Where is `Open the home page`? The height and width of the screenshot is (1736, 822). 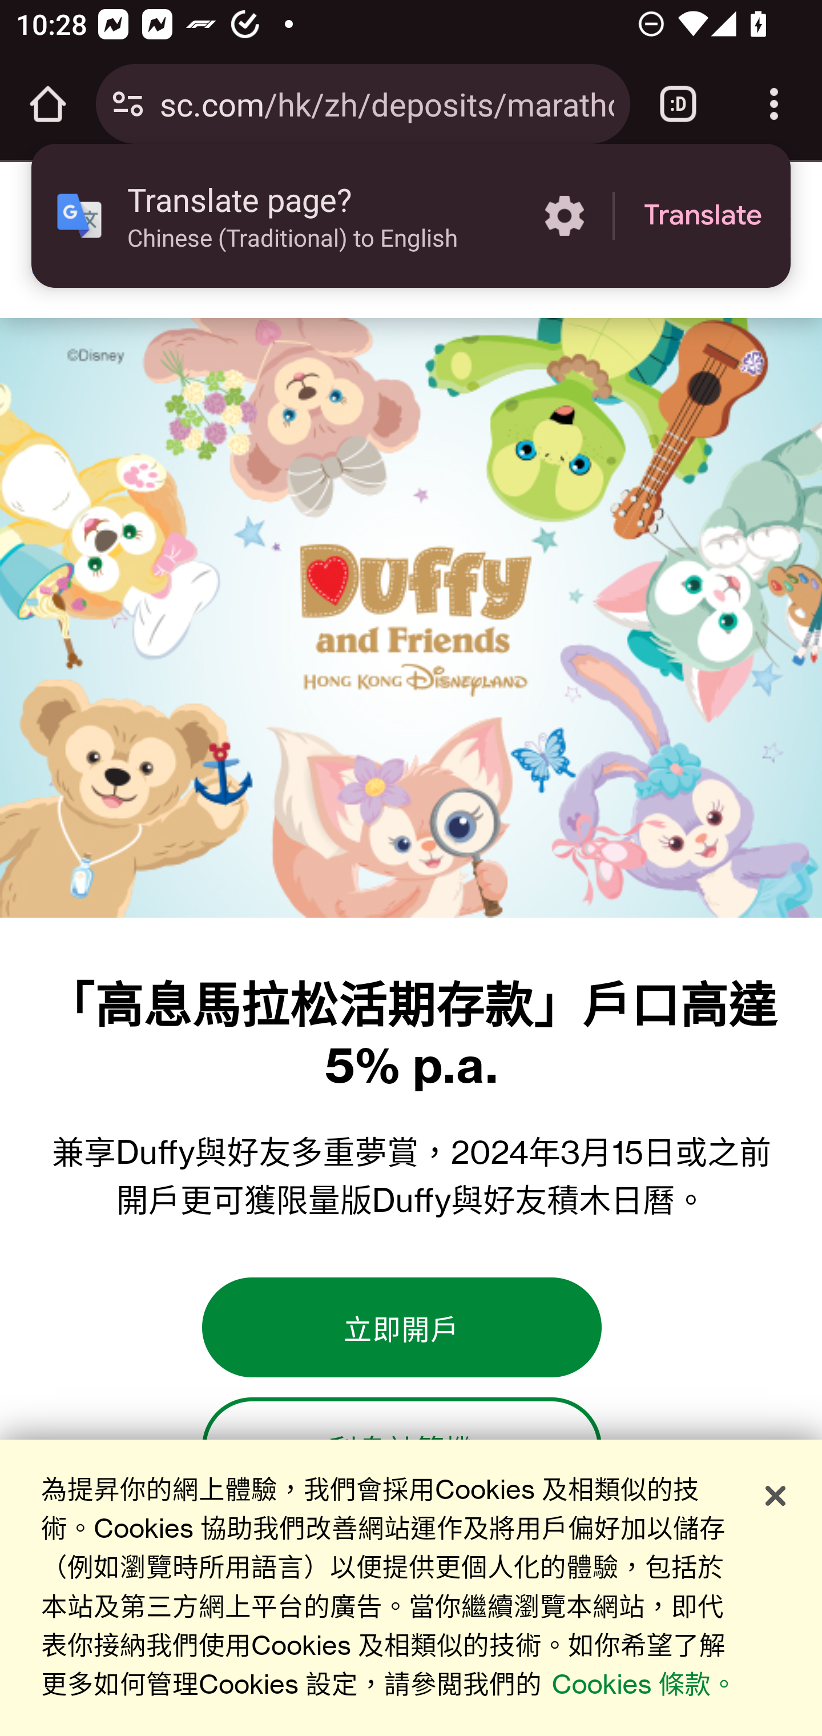 Open the home page is located at coordinates (48, 104).